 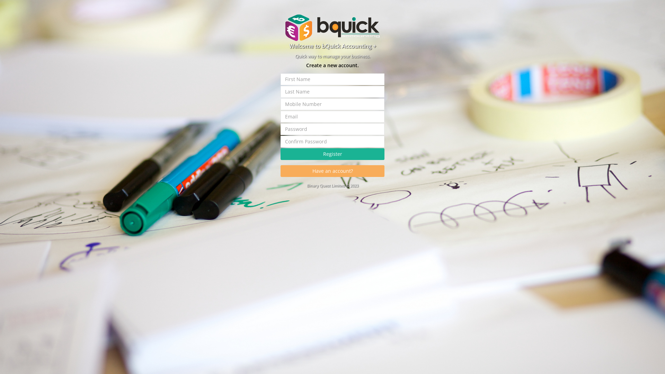 I want to click on Have an account?, so click(x=332, y=171).